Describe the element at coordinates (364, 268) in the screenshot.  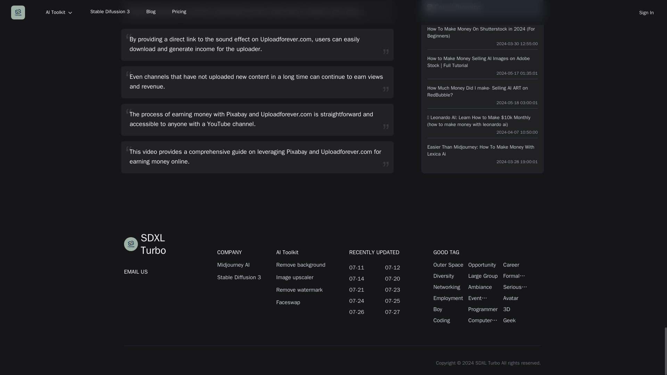
I see `2024-07-11` at that location.